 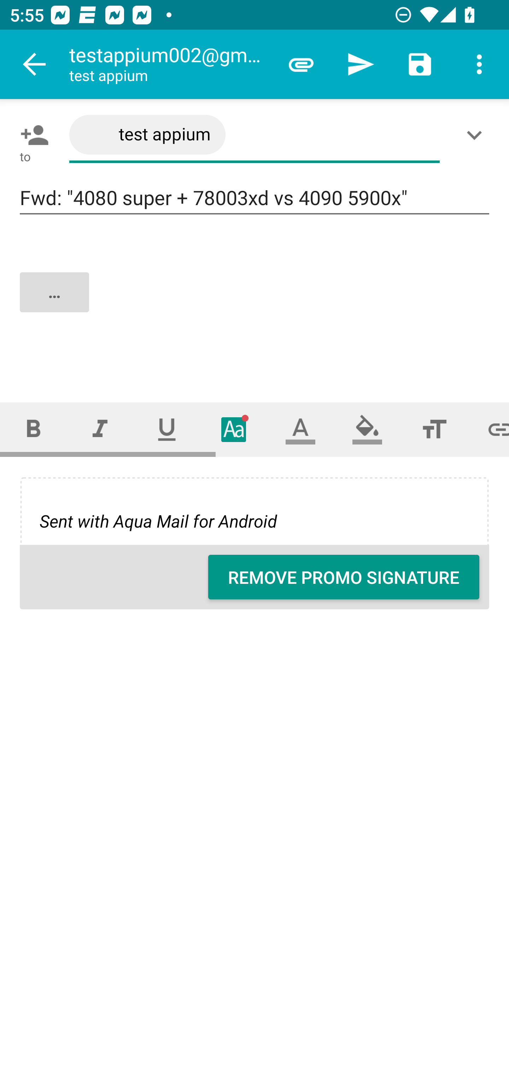 I want to click on Italic, so click(x=100, y=429).